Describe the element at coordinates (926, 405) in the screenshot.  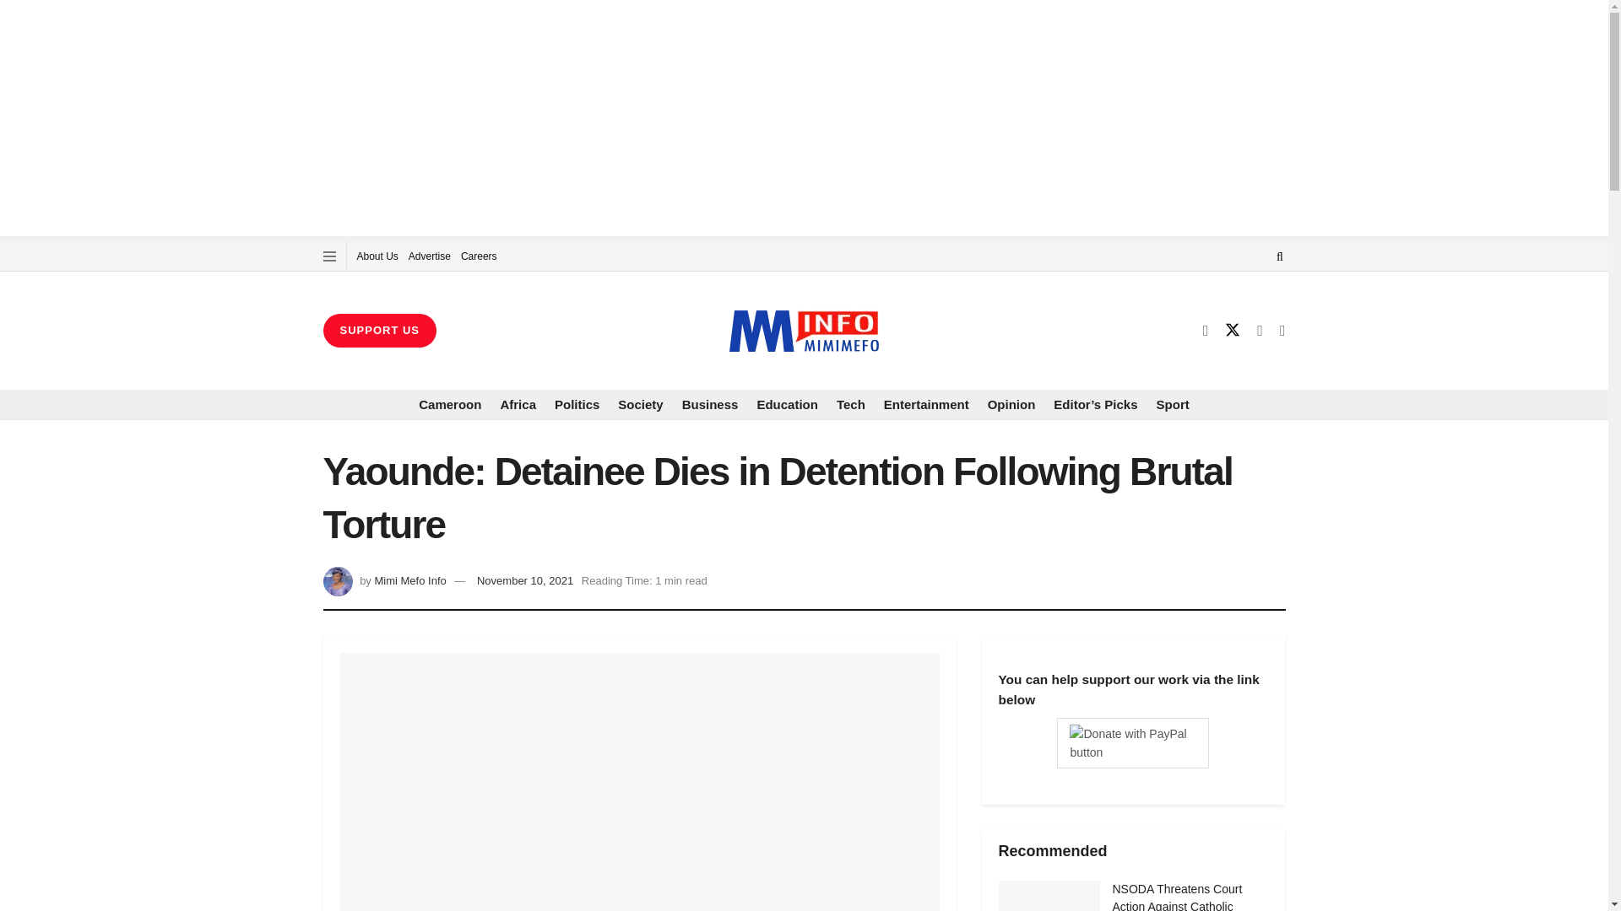
I see `Entertainment` at that location.